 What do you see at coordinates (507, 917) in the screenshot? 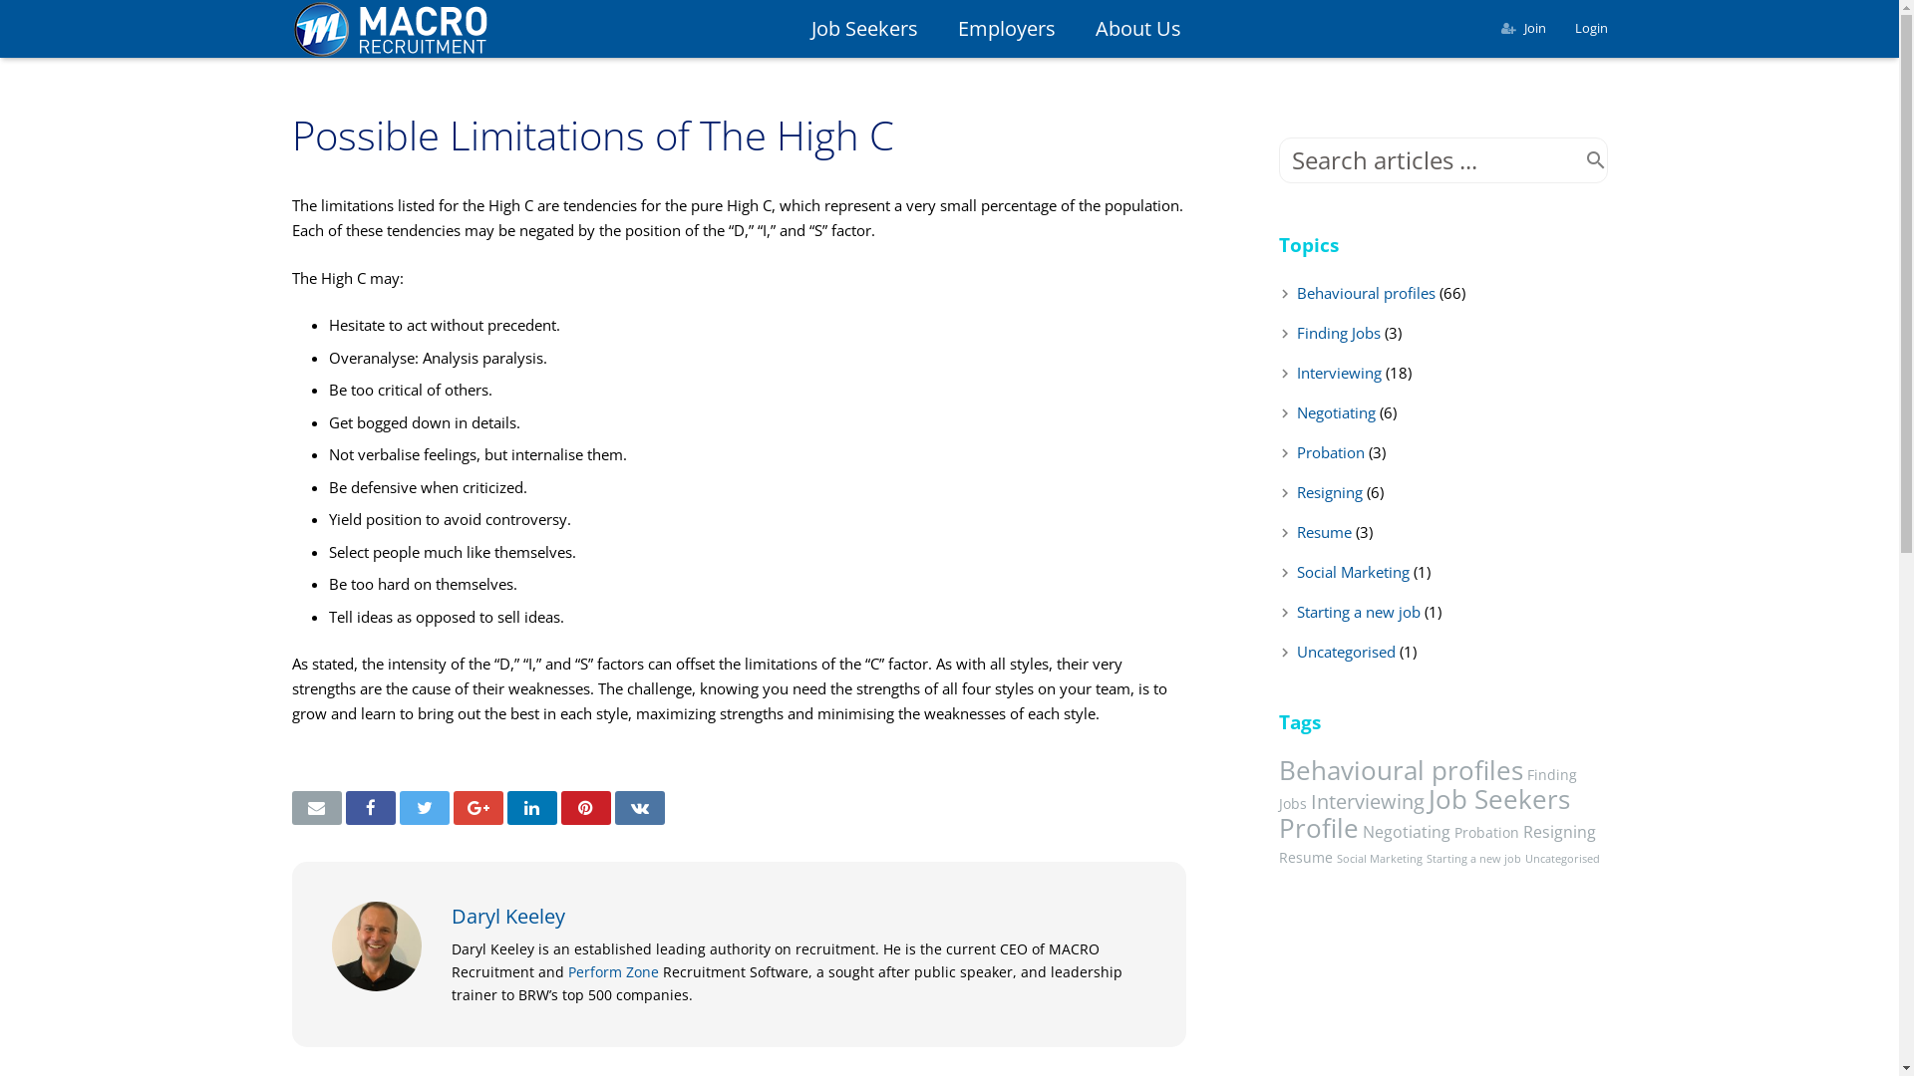
I see `Daryl Keeley` at bounding box center [507, 917].